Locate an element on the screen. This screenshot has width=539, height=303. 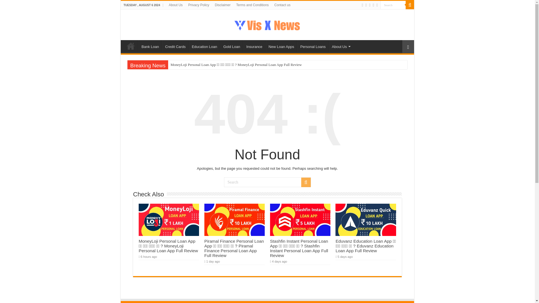
Search is located at coordinates (410, 5).